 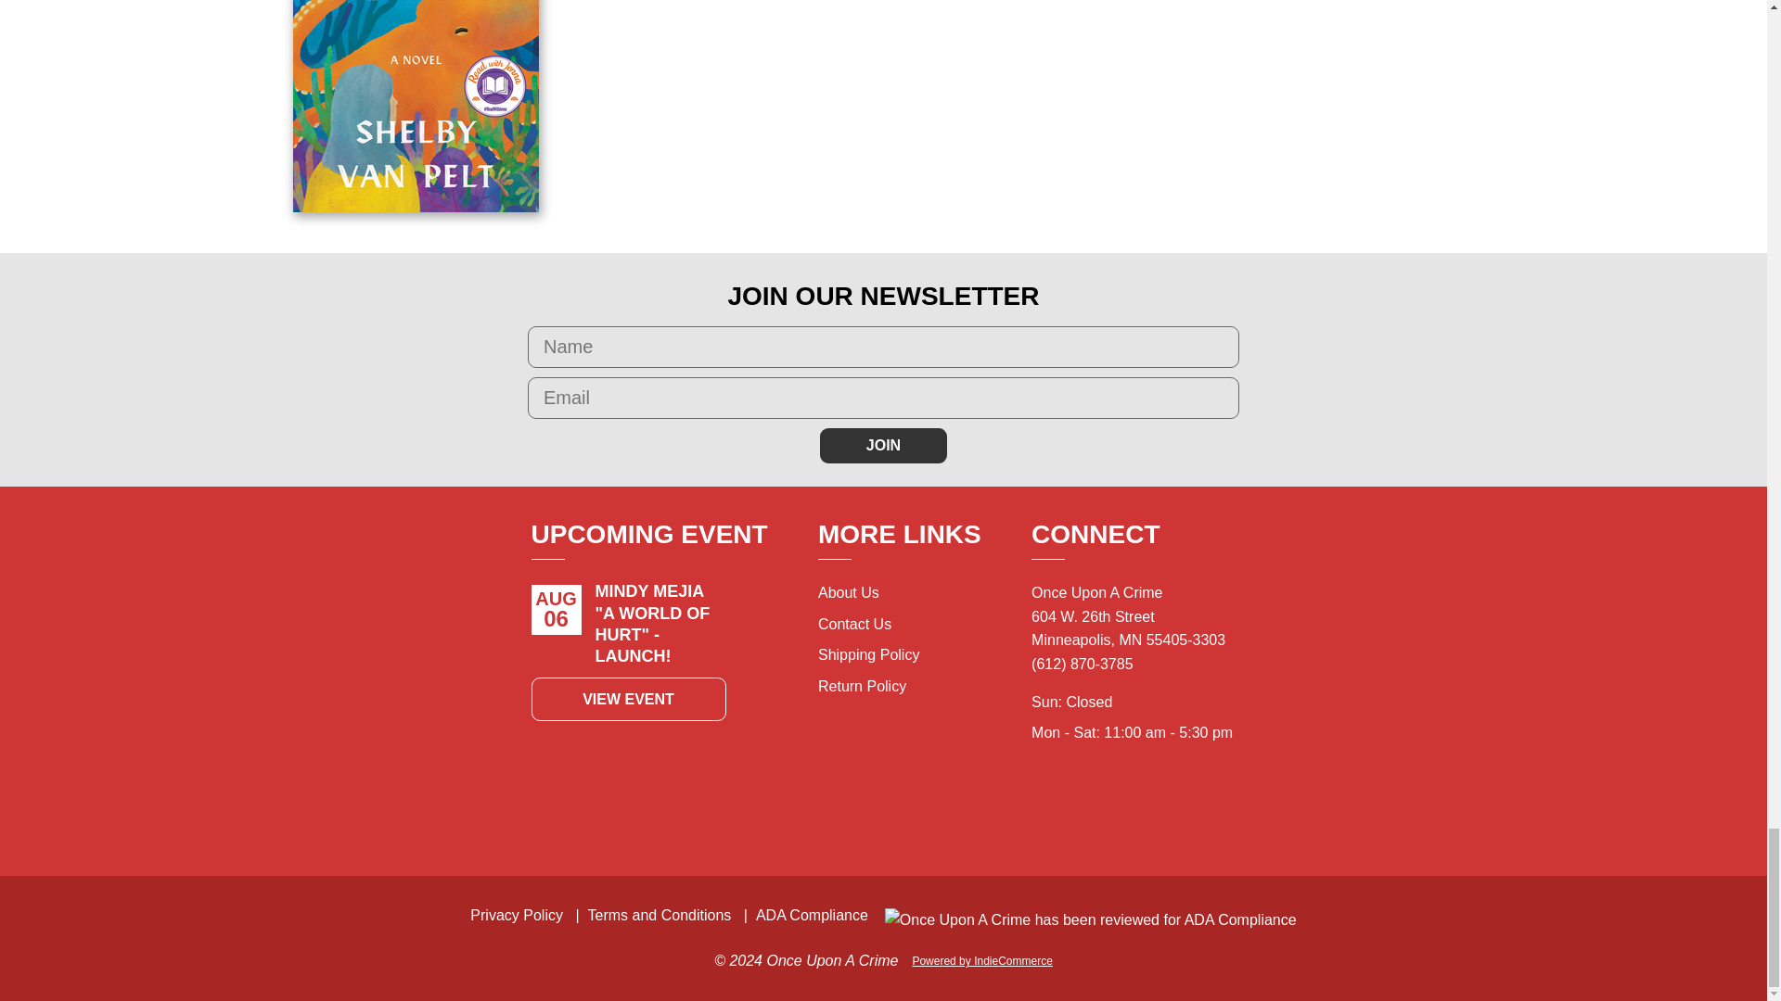 What do you see at coordinates (1154, 810) in the screenshot?
I see `Connect with Instagram` at bounding box center [1154, 810].